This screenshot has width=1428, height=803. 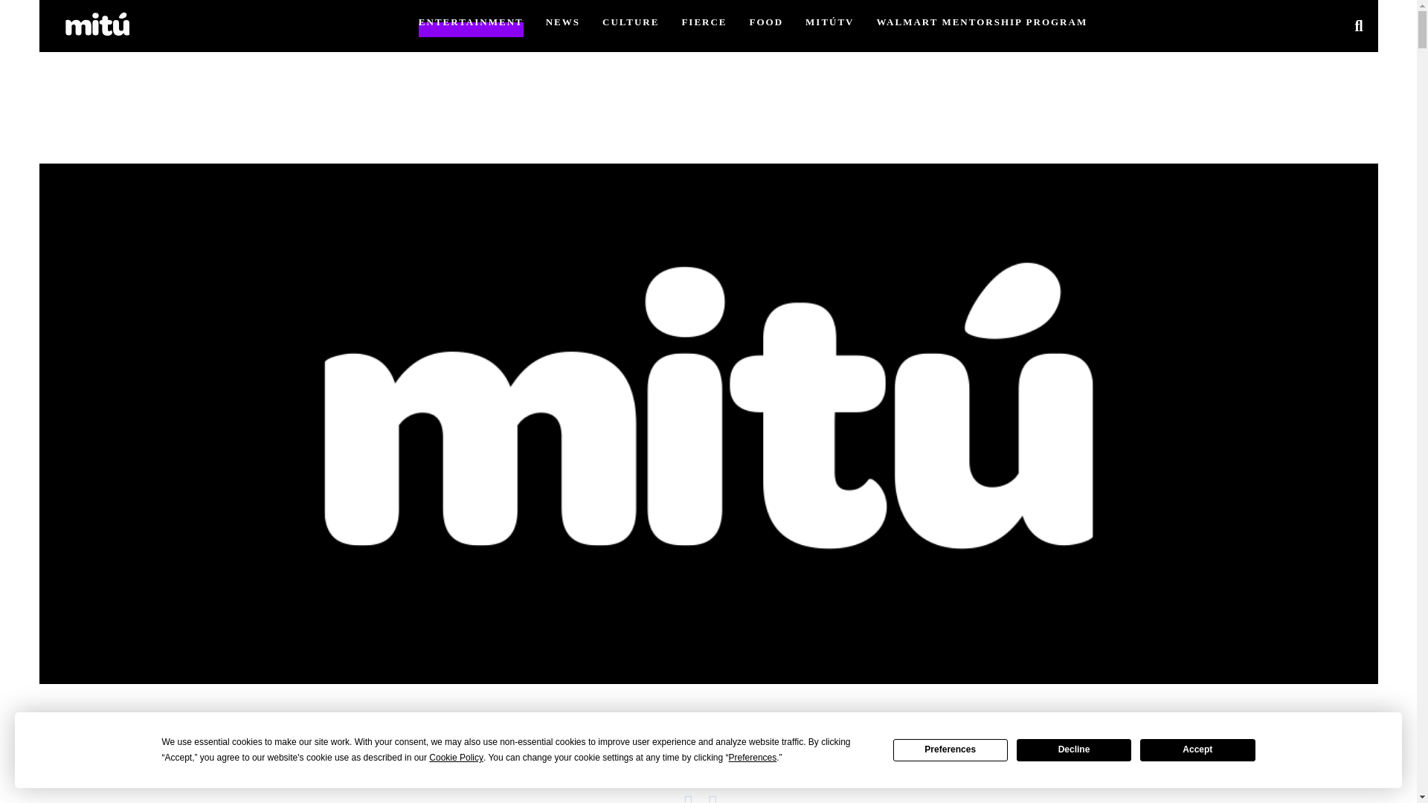 What do you see at coordinates (982, 21) in the screenshot?
I see `WALMART MENTORSHIP PROGRAM` at bounding box center [982, 21].